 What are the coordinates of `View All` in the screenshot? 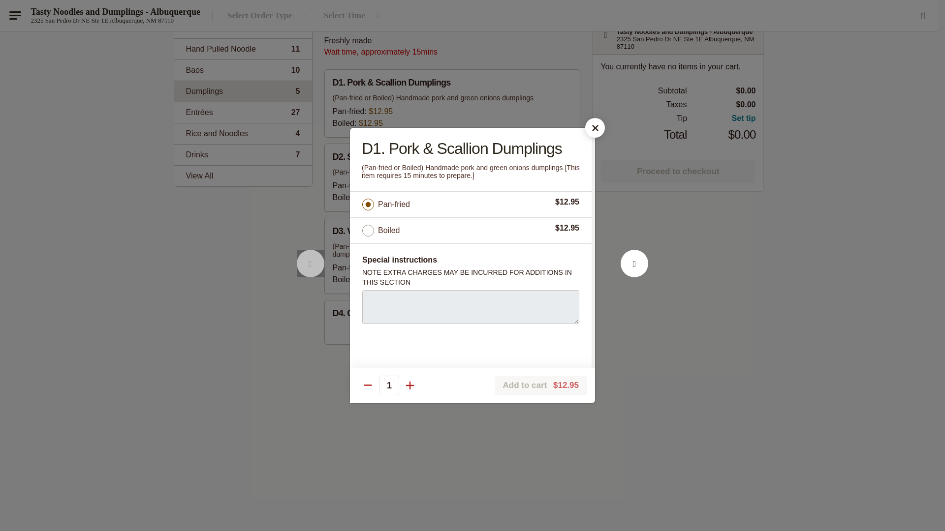 It's located at (452, 20).